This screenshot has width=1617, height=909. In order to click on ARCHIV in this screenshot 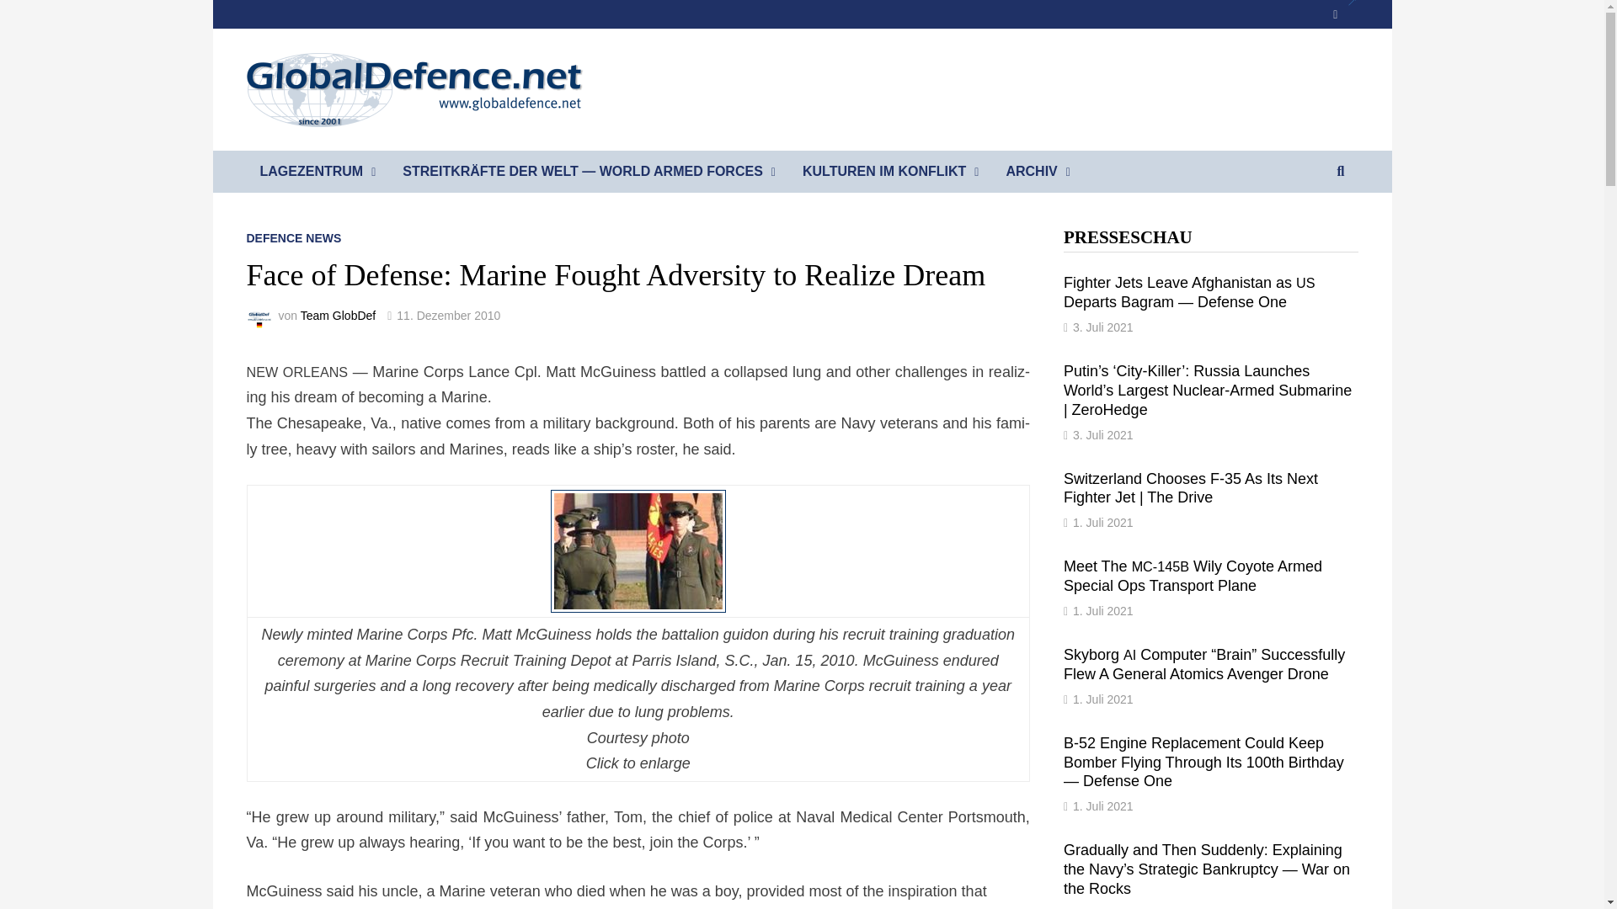, I will do `click(1038, 172)`.